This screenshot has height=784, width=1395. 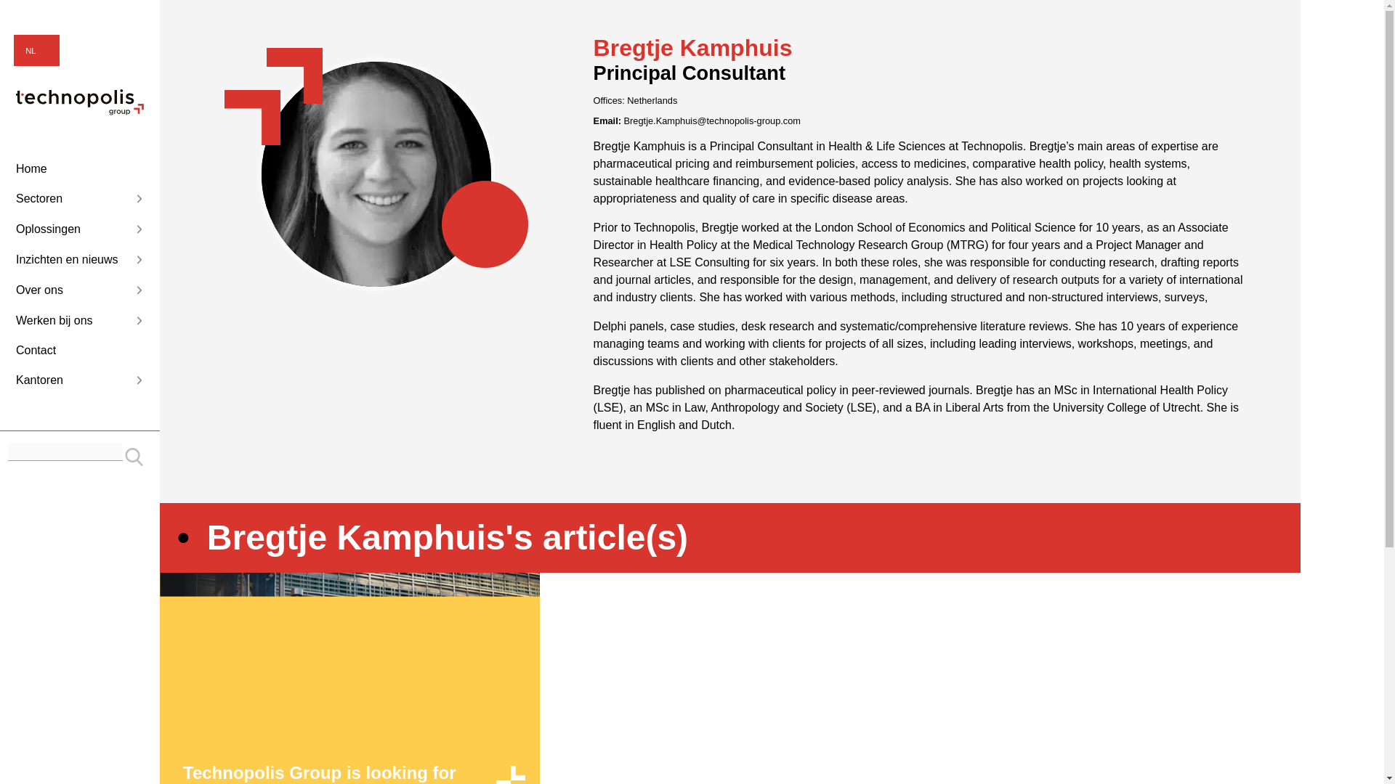 What do you see at coordinates (79, 102) in the screenshot?
I see `Technopolis Group` at bounding box center [79, 102].